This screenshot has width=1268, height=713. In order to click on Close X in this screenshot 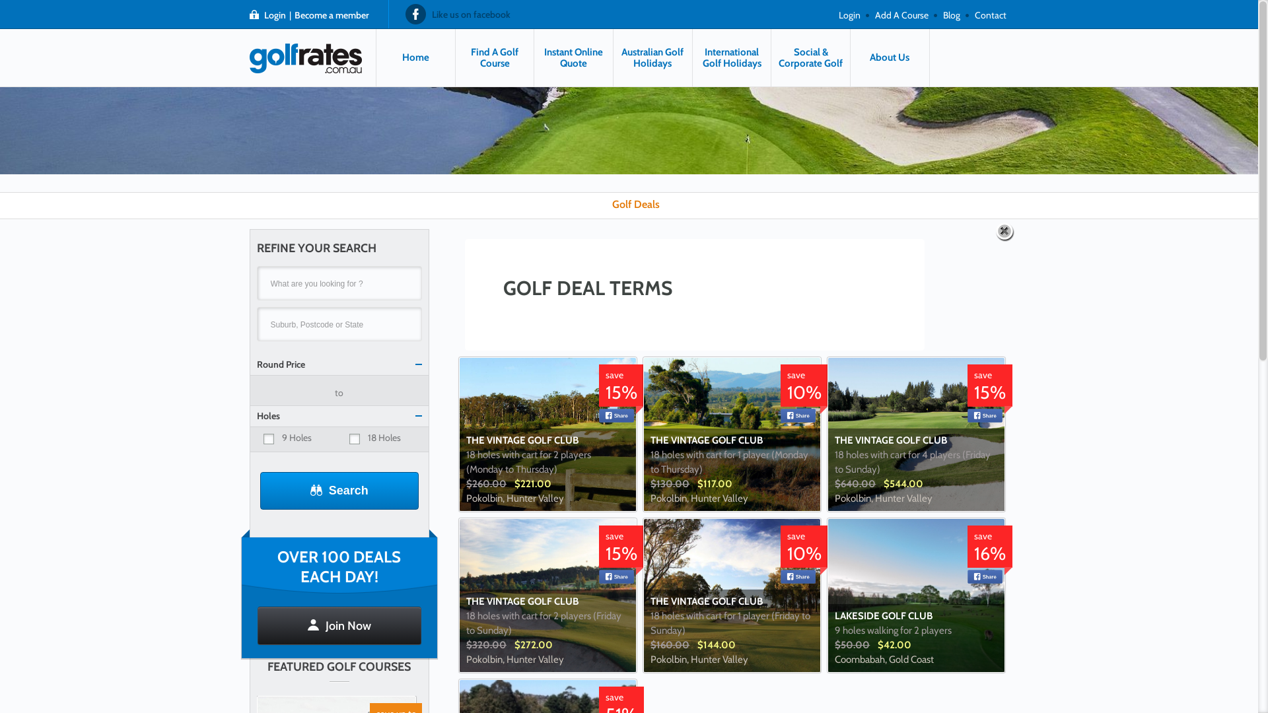, I will do `click(1006, 232)`.